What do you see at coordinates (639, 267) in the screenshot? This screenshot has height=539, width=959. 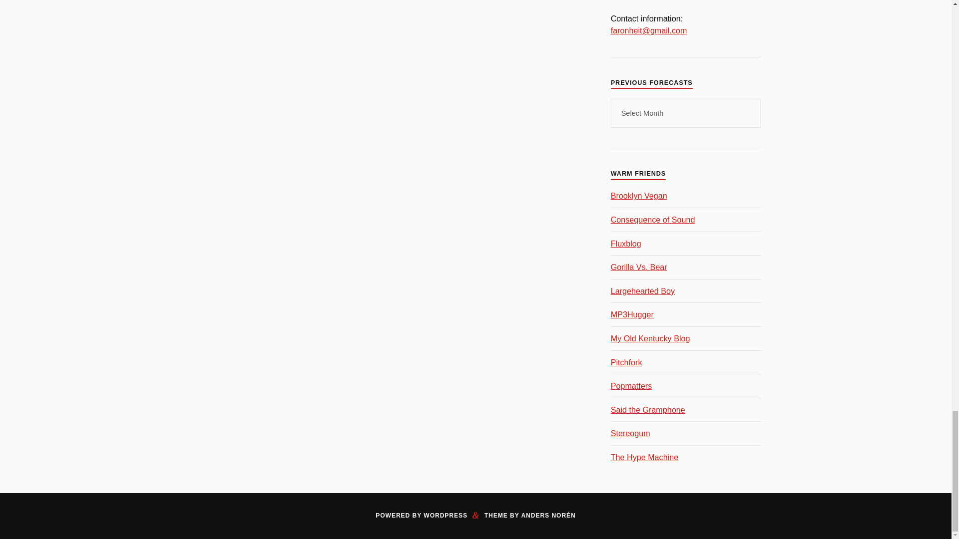 I see `The bear would totally win` at bounding box center [639, 267].